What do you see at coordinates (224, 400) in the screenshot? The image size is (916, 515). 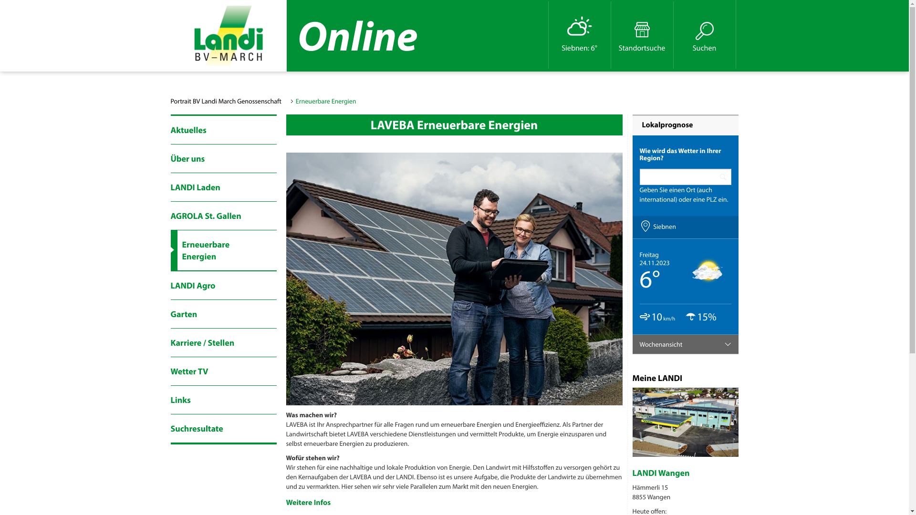 I see `Links` at bounding box center [224, 400].